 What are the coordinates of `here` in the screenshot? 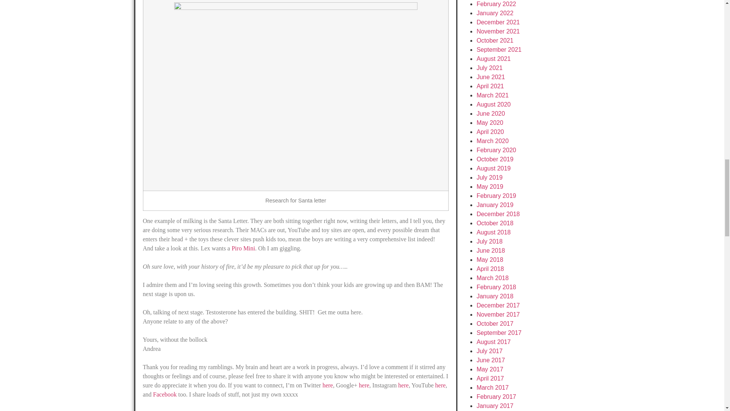 It's located at (328, 385).